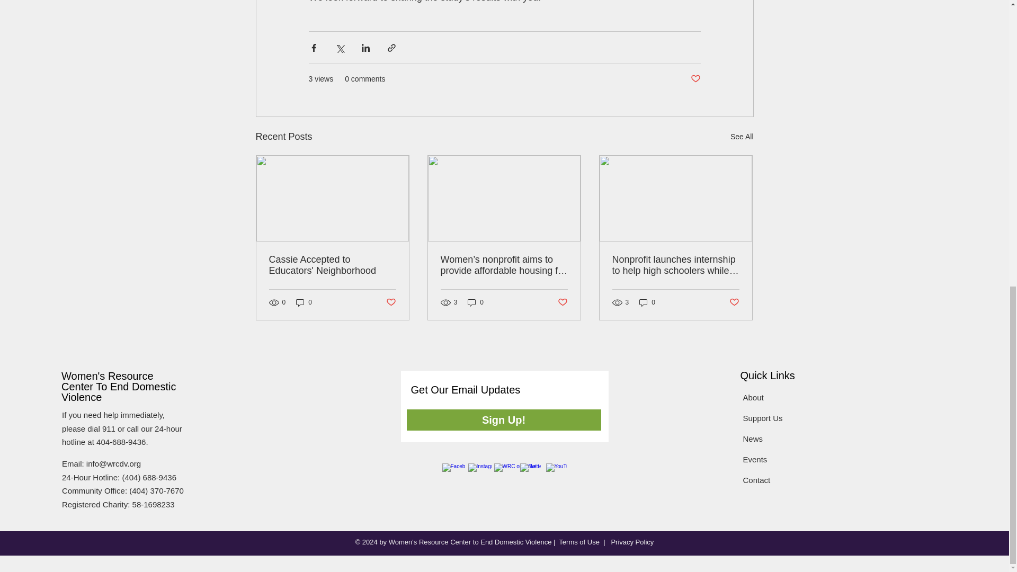  Describe the element at coordinates (333, 265) in the screenshot. I see `Cassie Accepted to Educators' Neighborhood` at that location.